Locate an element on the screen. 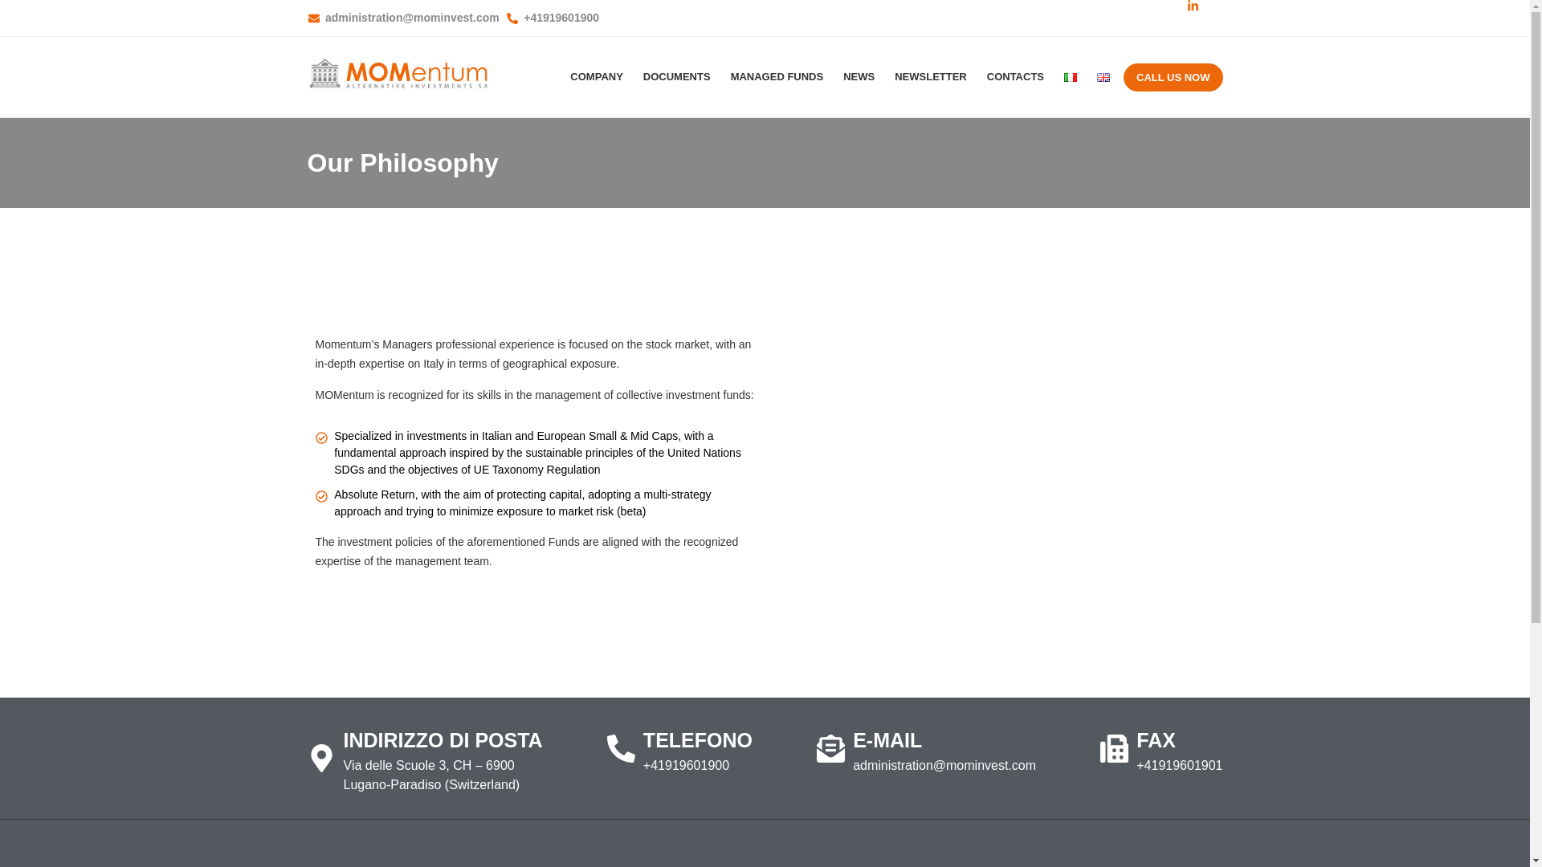 This screenshot has width=1542, height=867. CONTACTS is located at coordinates (1015, 77).